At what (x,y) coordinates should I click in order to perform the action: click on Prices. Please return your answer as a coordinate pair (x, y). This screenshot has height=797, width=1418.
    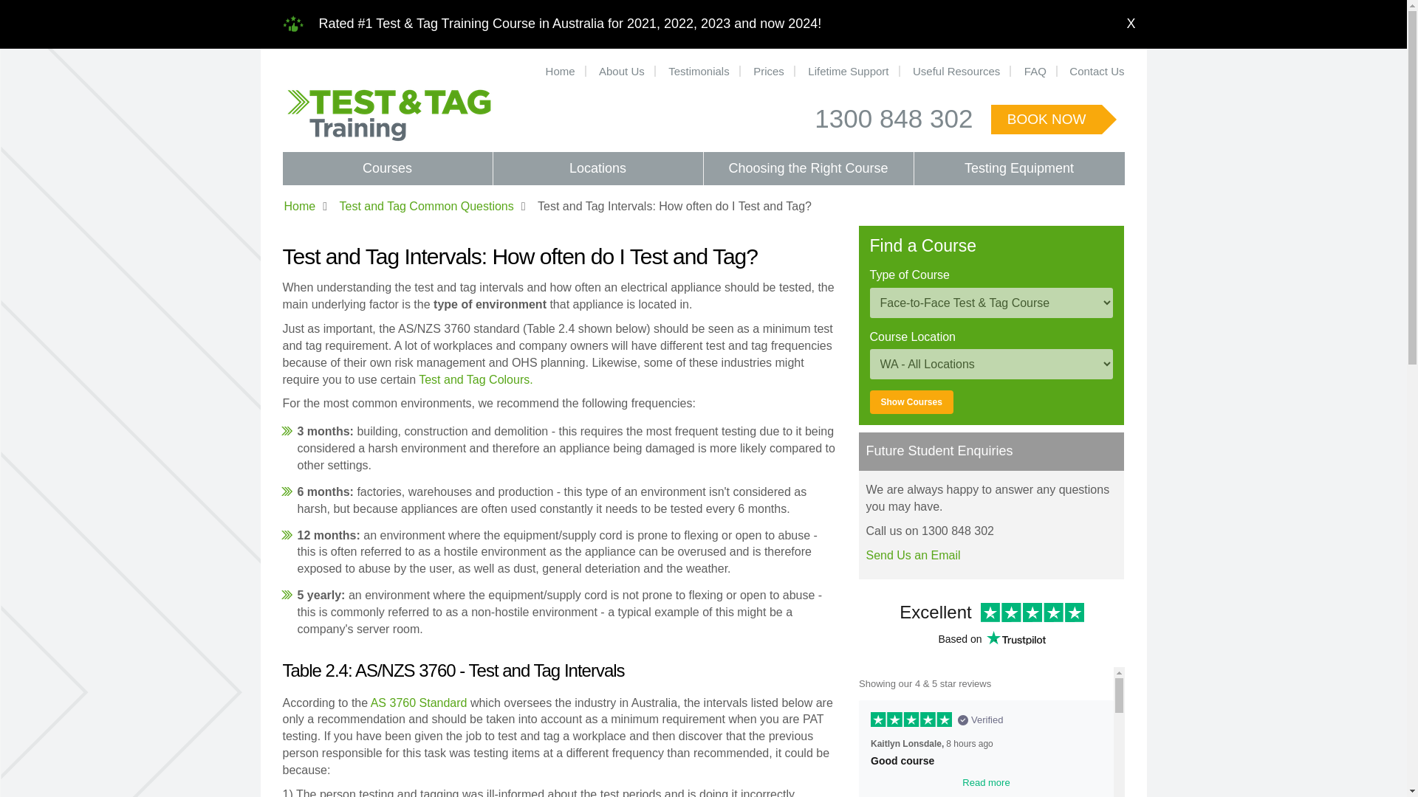
    Looking at the image, I should click on (770, 71).